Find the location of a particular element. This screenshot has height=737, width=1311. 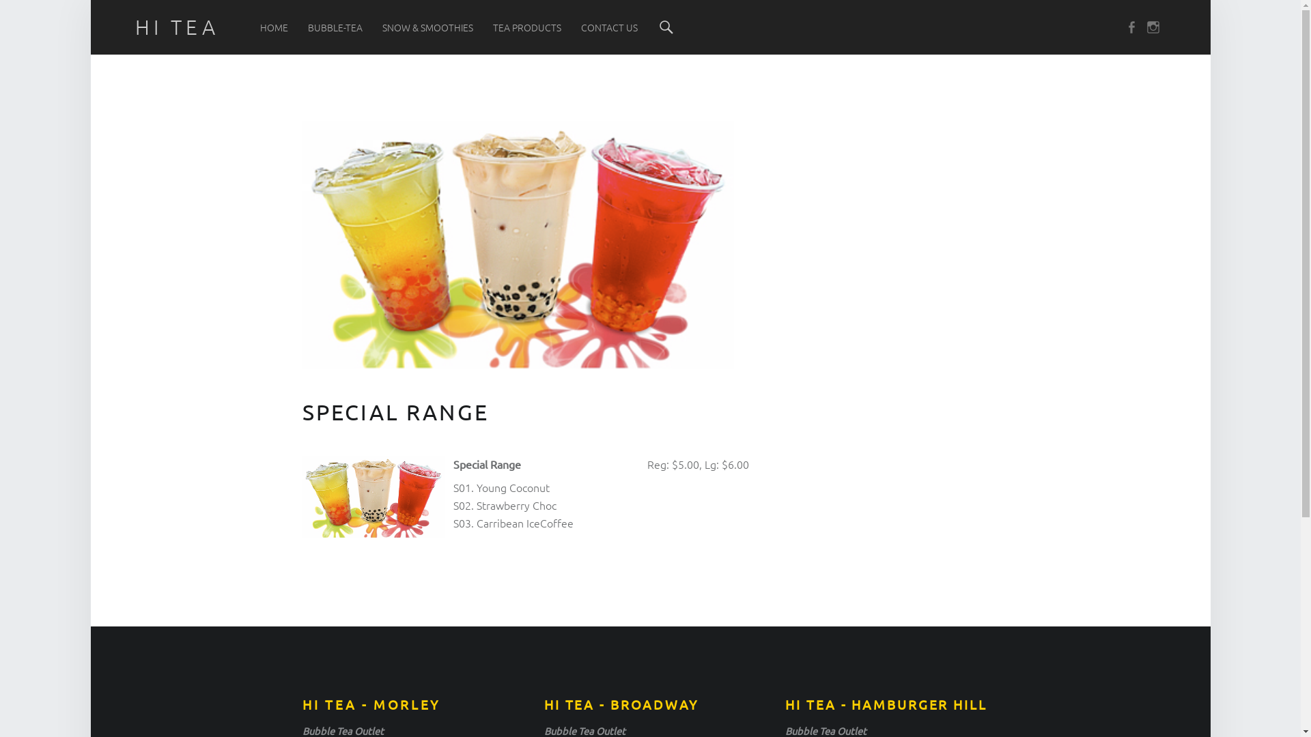

SNOW & SMOOTHIES is located at coordinates (427, 27).